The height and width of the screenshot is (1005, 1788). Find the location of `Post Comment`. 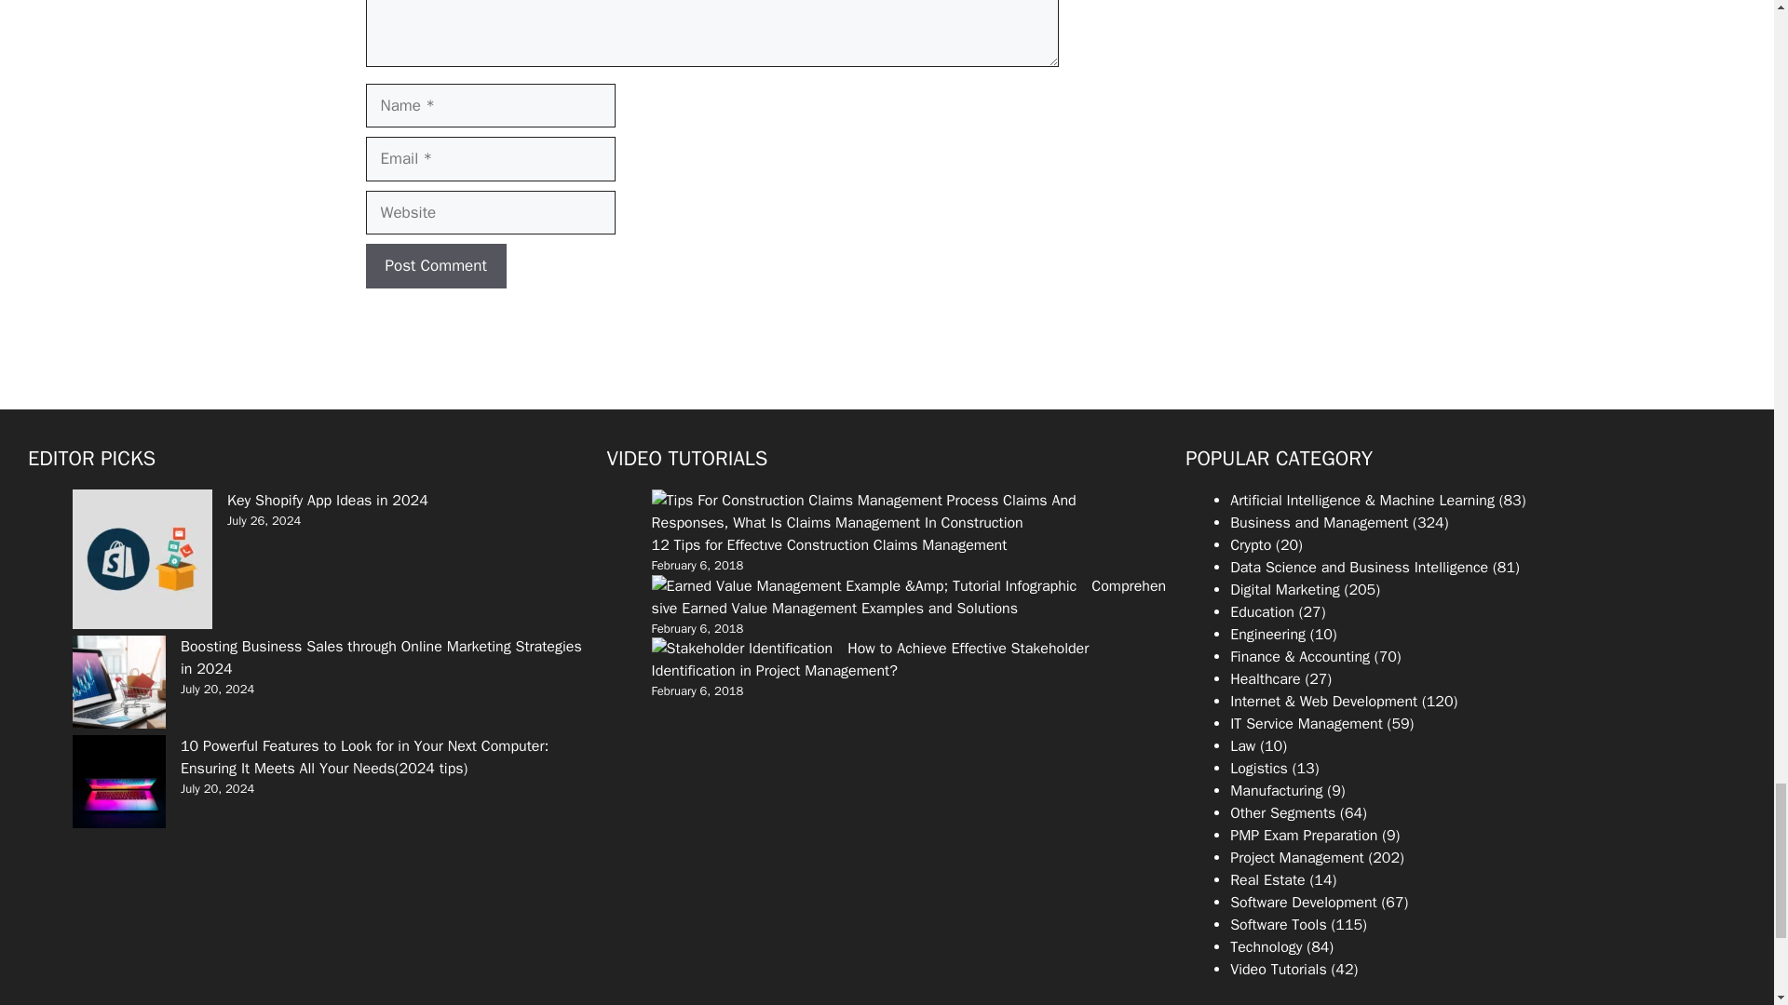

Post Comment is located at coordinates (435, 266).